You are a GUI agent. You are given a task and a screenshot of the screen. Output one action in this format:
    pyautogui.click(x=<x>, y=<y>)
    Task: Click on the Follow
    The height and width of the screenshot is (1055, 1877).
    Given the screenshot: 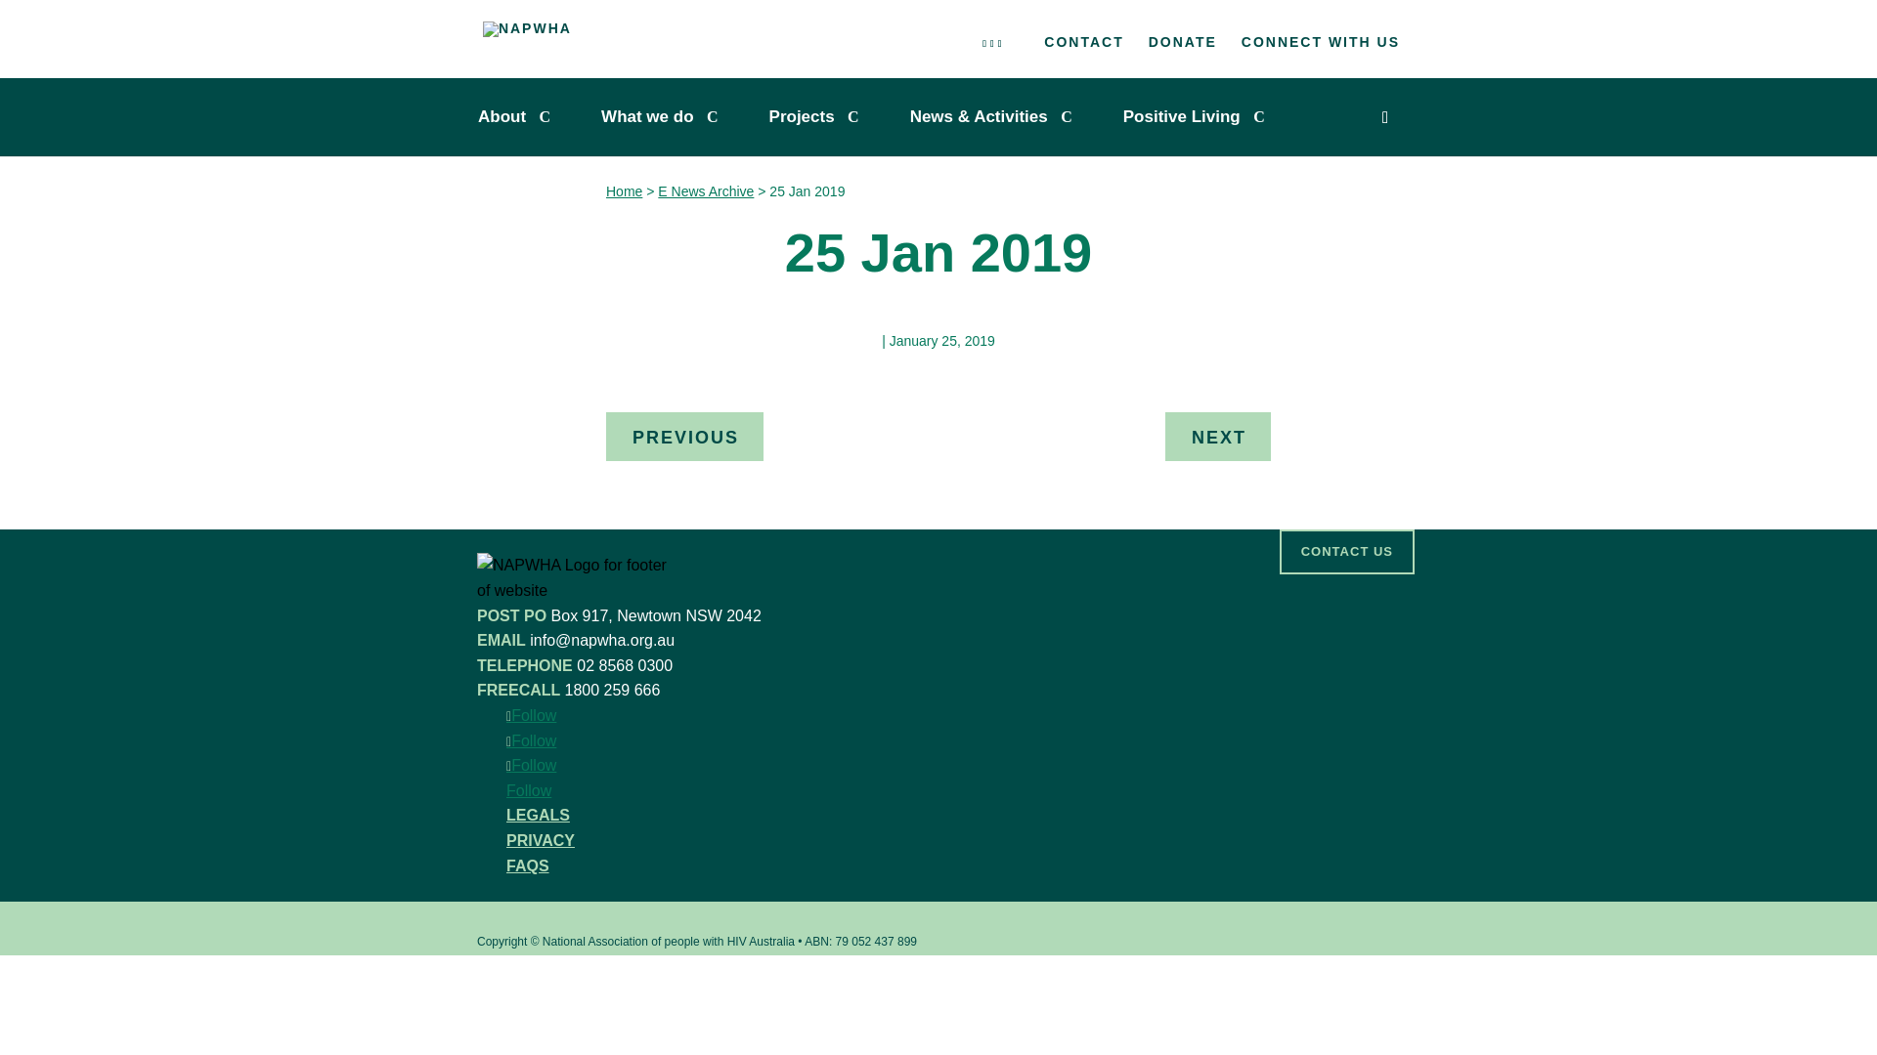 What is the action you would take?
    pyautogui.click(x=529, y=791)
    